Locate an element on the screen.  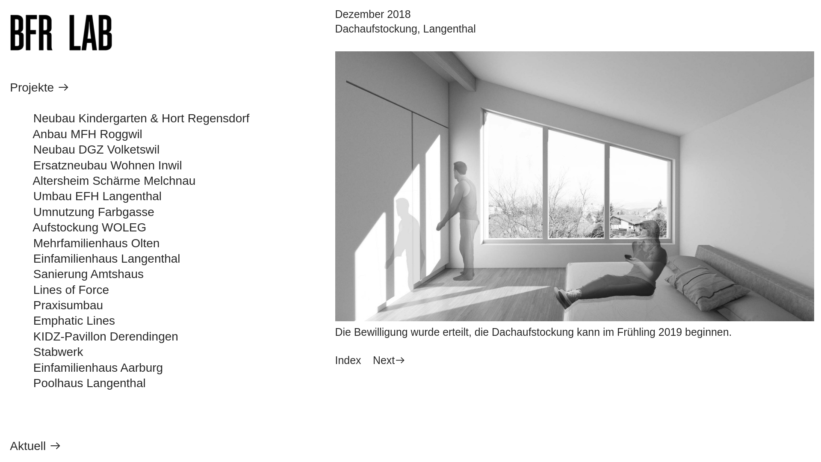
       Lines of Force is located at coordinates (59, 290).